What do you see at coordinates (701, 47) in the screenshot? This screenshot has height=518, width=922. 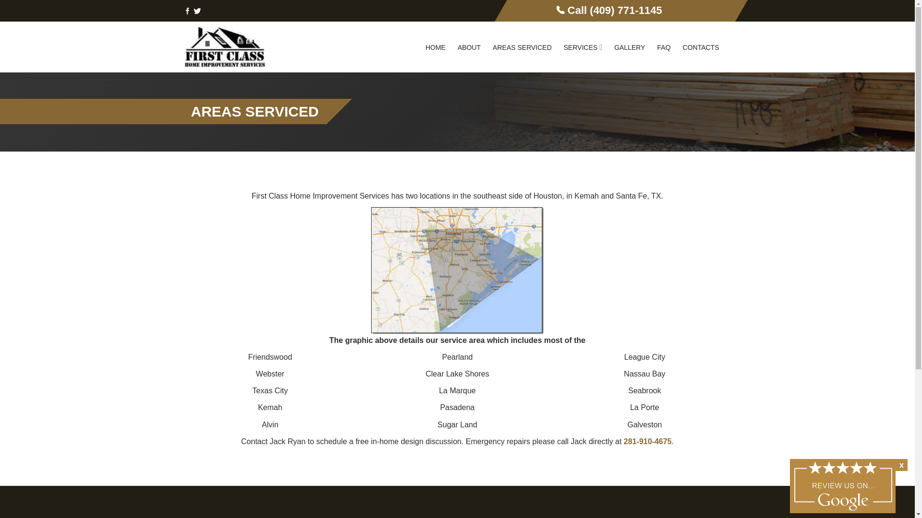 I see `CONTACTS` at bounding box center [701, 47].